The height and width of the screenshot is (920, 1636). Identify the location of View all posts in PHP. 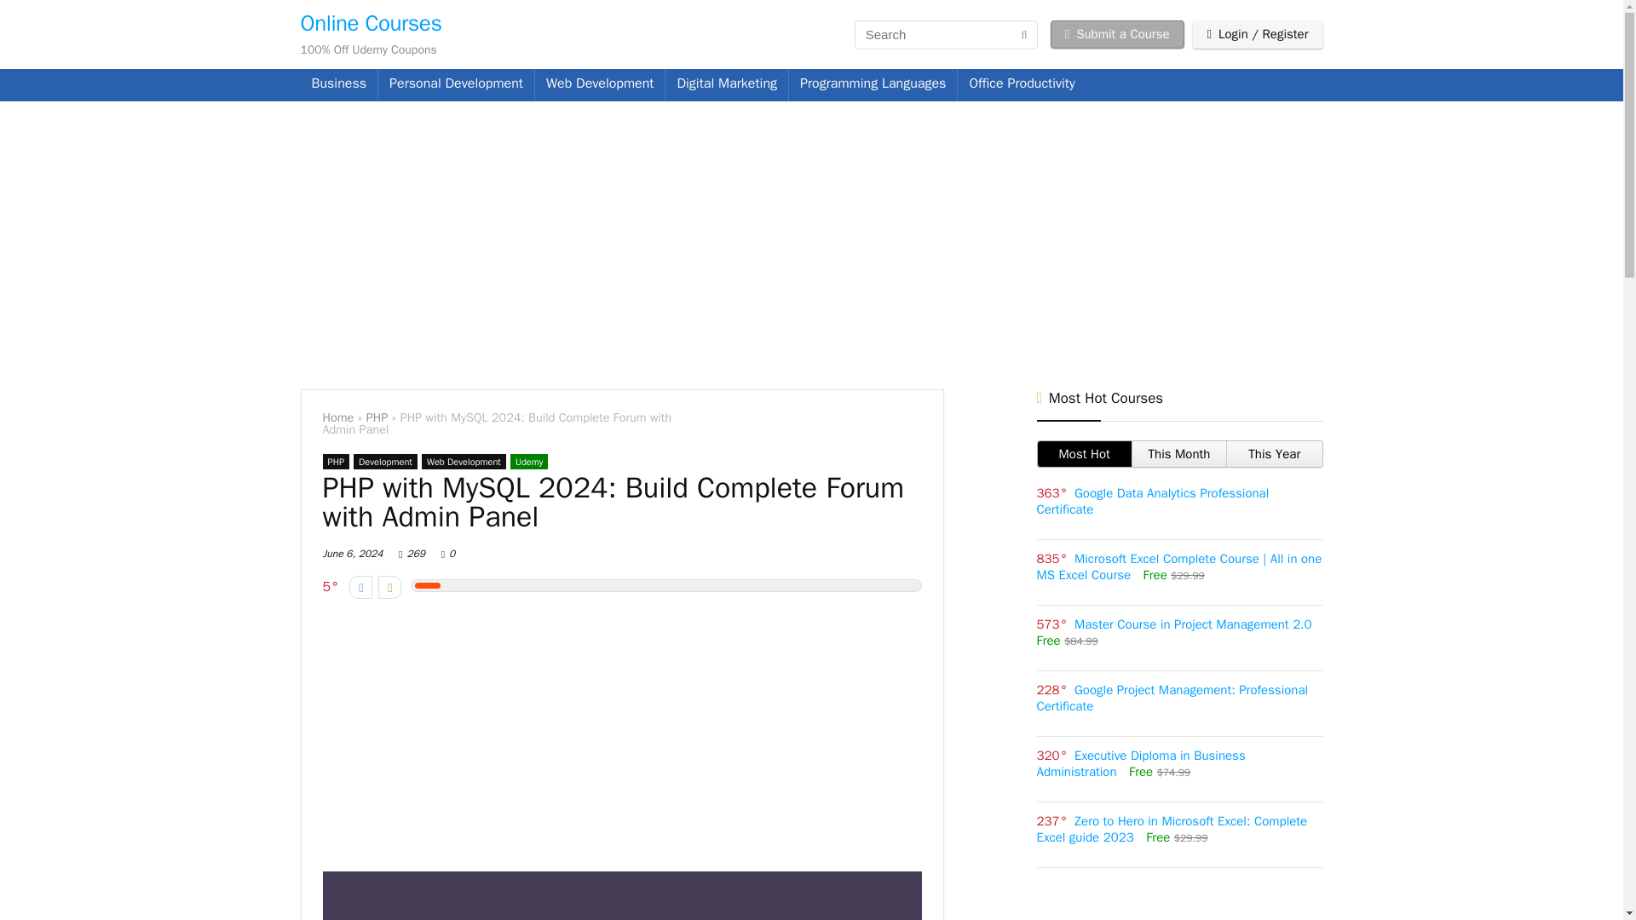
(336, 462).